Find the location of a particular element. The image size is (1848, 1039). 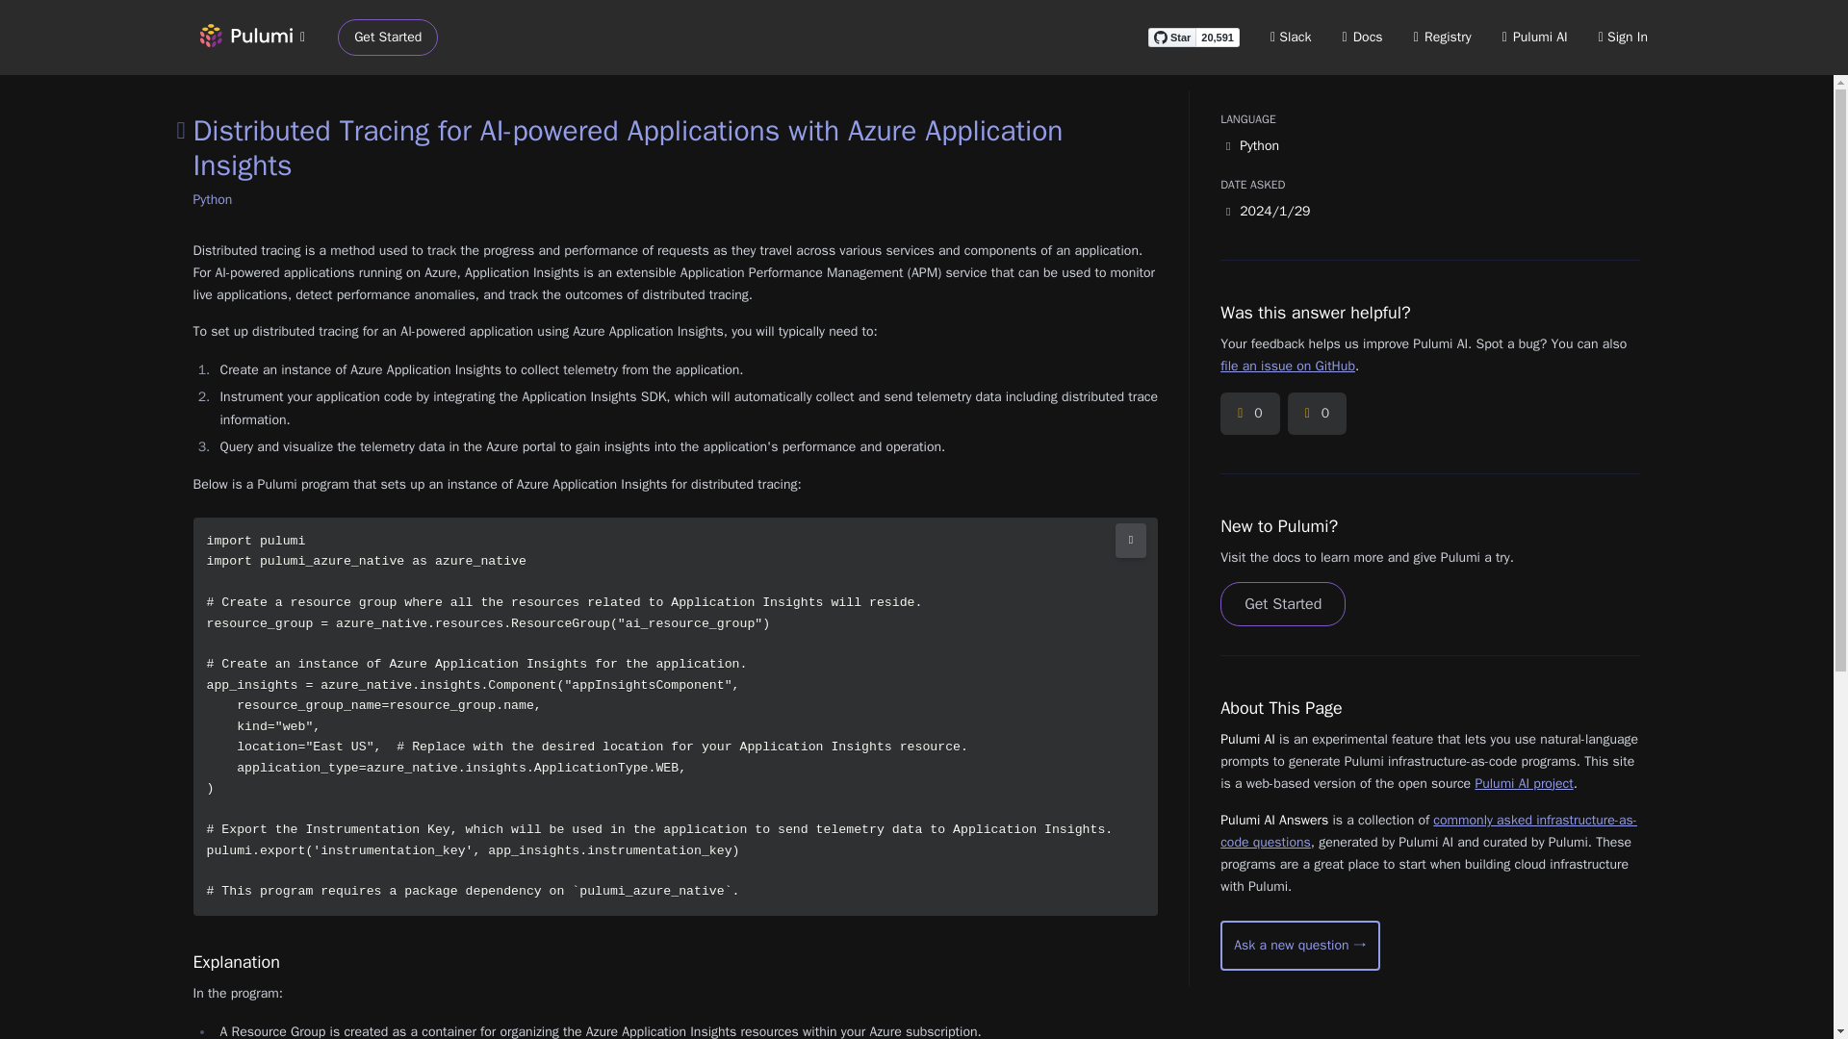

0 is located at coordinates (1317, 414).